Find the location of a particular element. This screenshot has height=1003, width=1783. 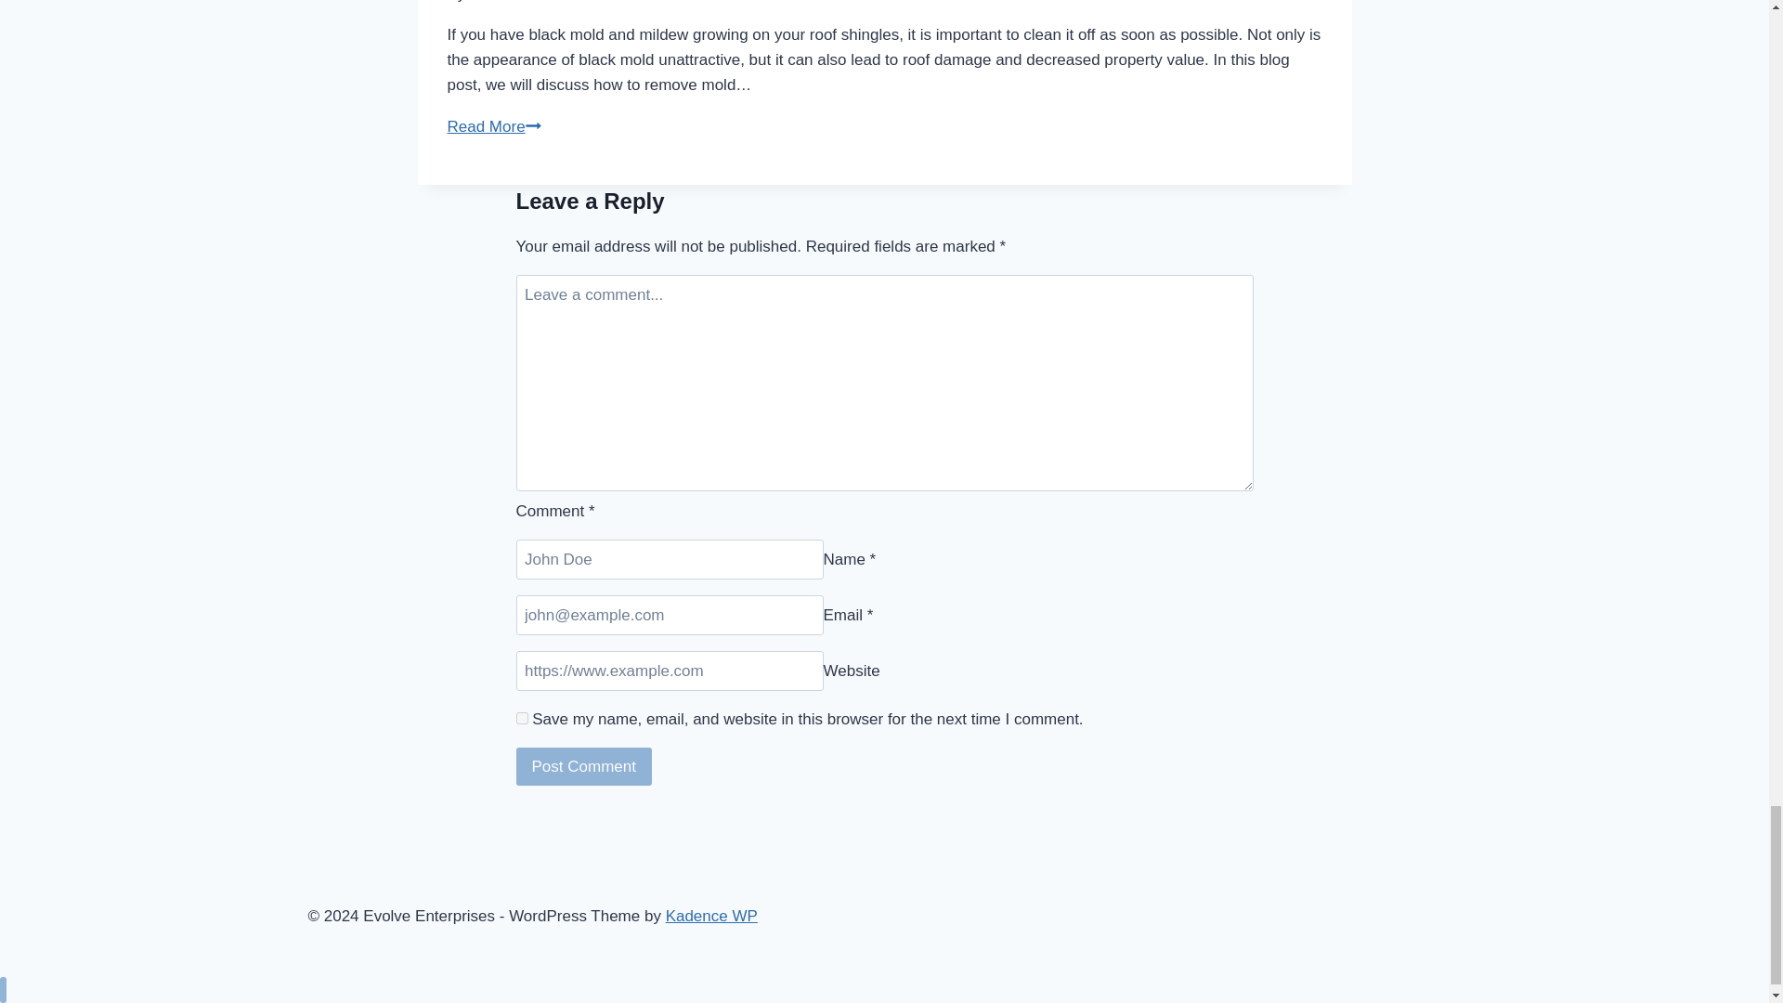

Post Comment is located at coordinates (584, 765).